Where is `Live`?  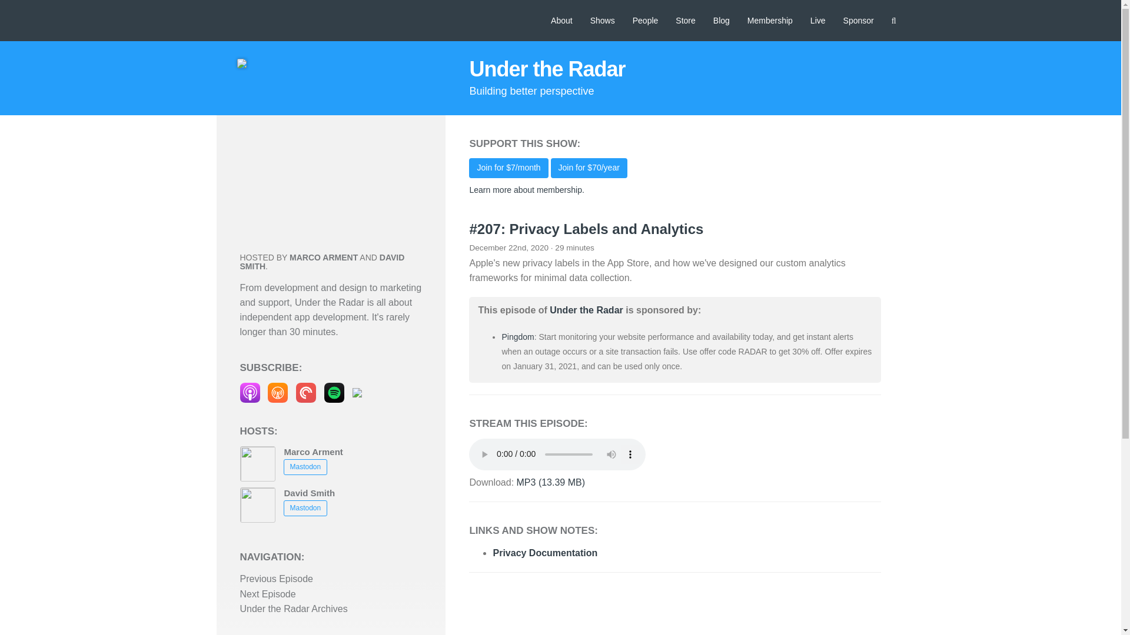
Live is located at coordinates (818, 21).